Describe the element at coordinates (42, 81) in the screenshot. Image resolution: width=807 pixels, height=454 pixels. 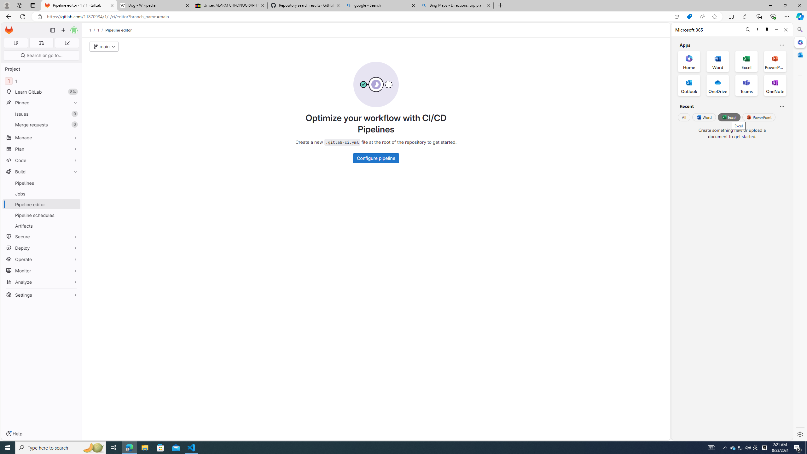
I see `11` at that location.